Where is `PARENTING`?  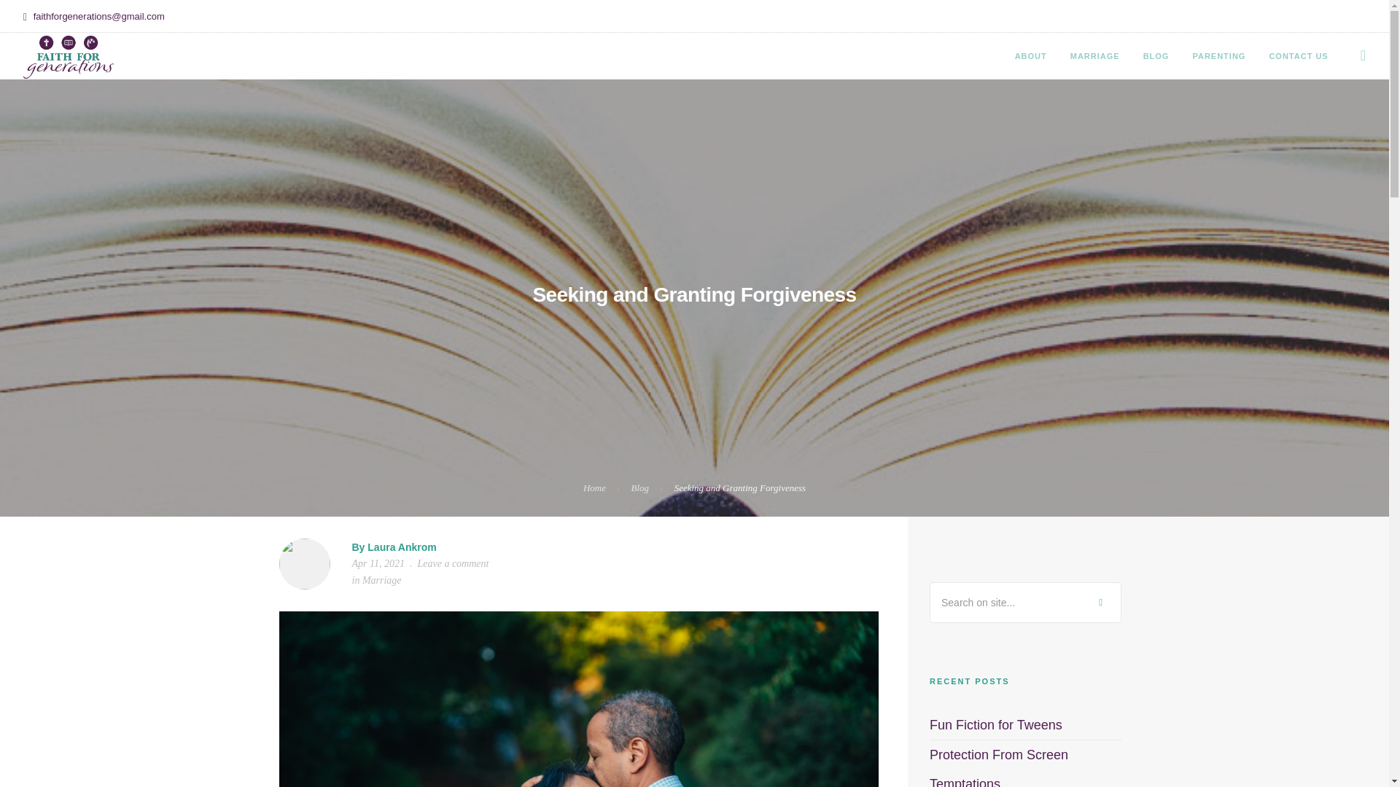 PARENTING is located at coordinates (1219, 56).